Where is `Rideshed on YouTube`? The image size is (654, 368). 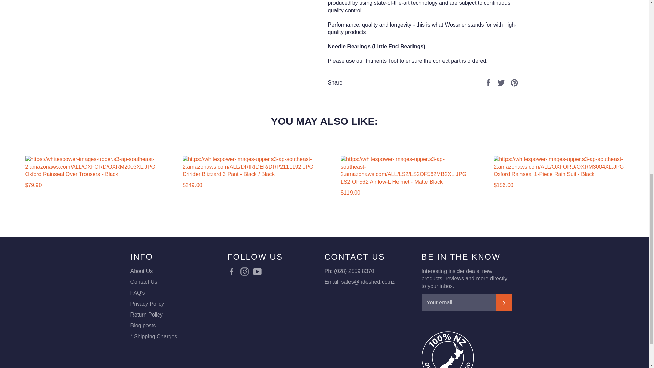 Rideshed on YouTube is located at coordinates (259, 271).